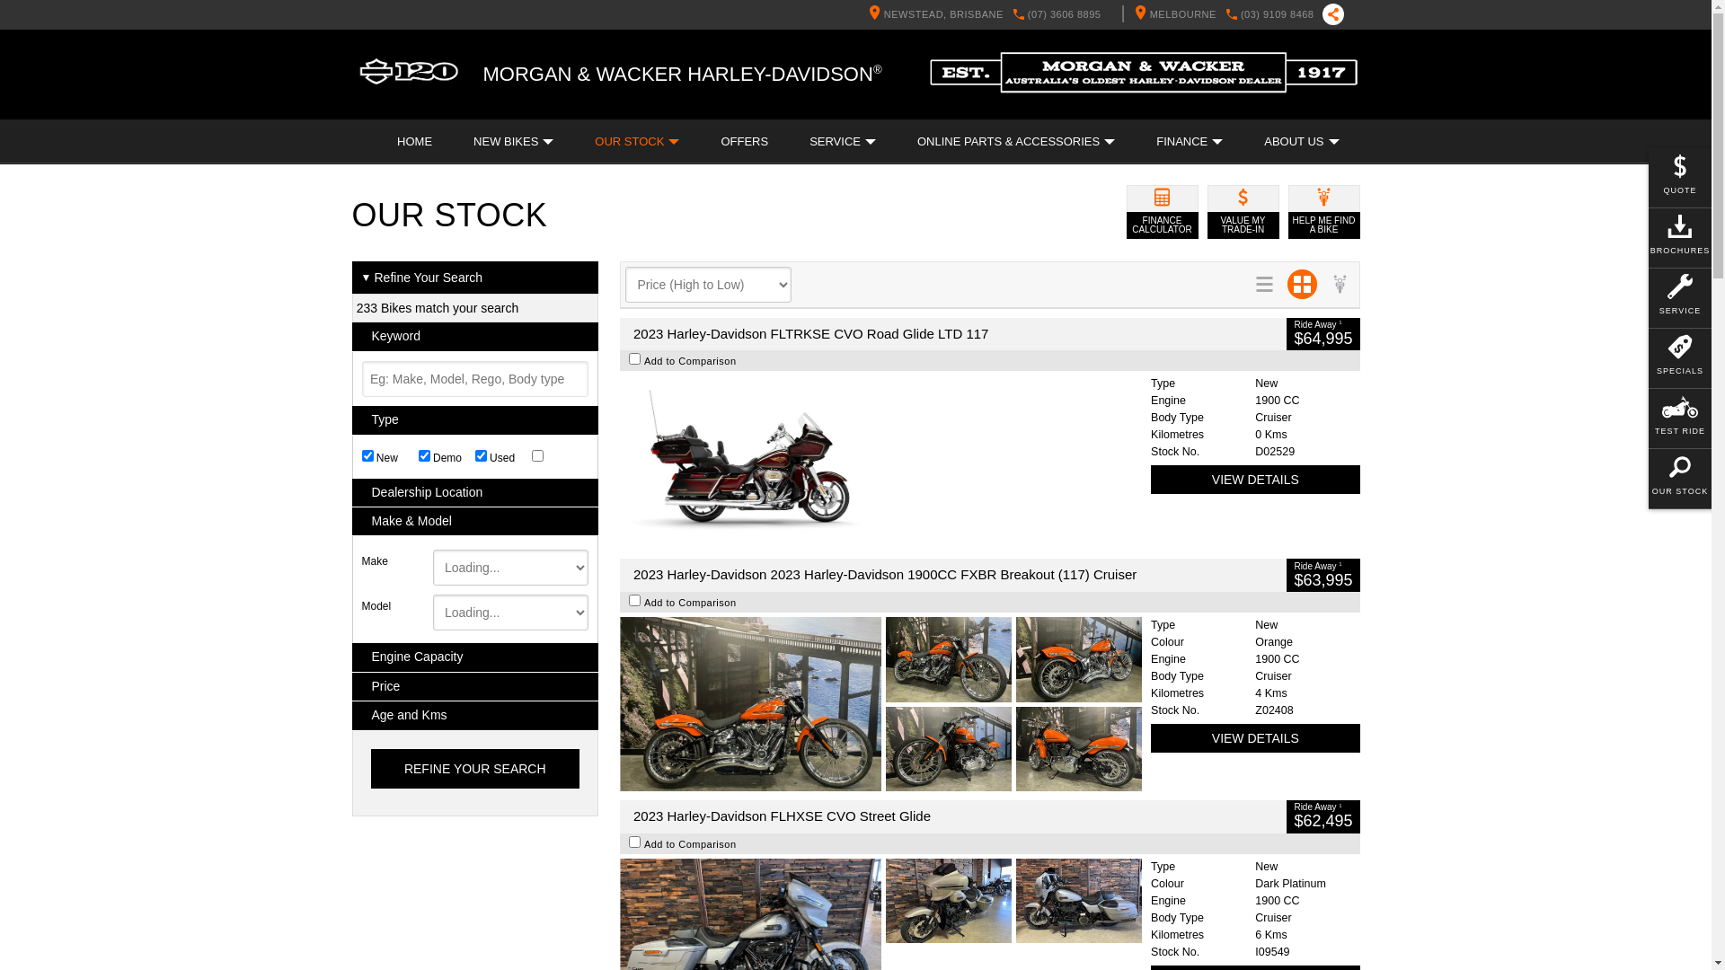 This screenshot has width=1725, height=970. What do you see at coordinates (415, 142) in the screenshot?
I see `HOME` at bounding box center [415, 142].